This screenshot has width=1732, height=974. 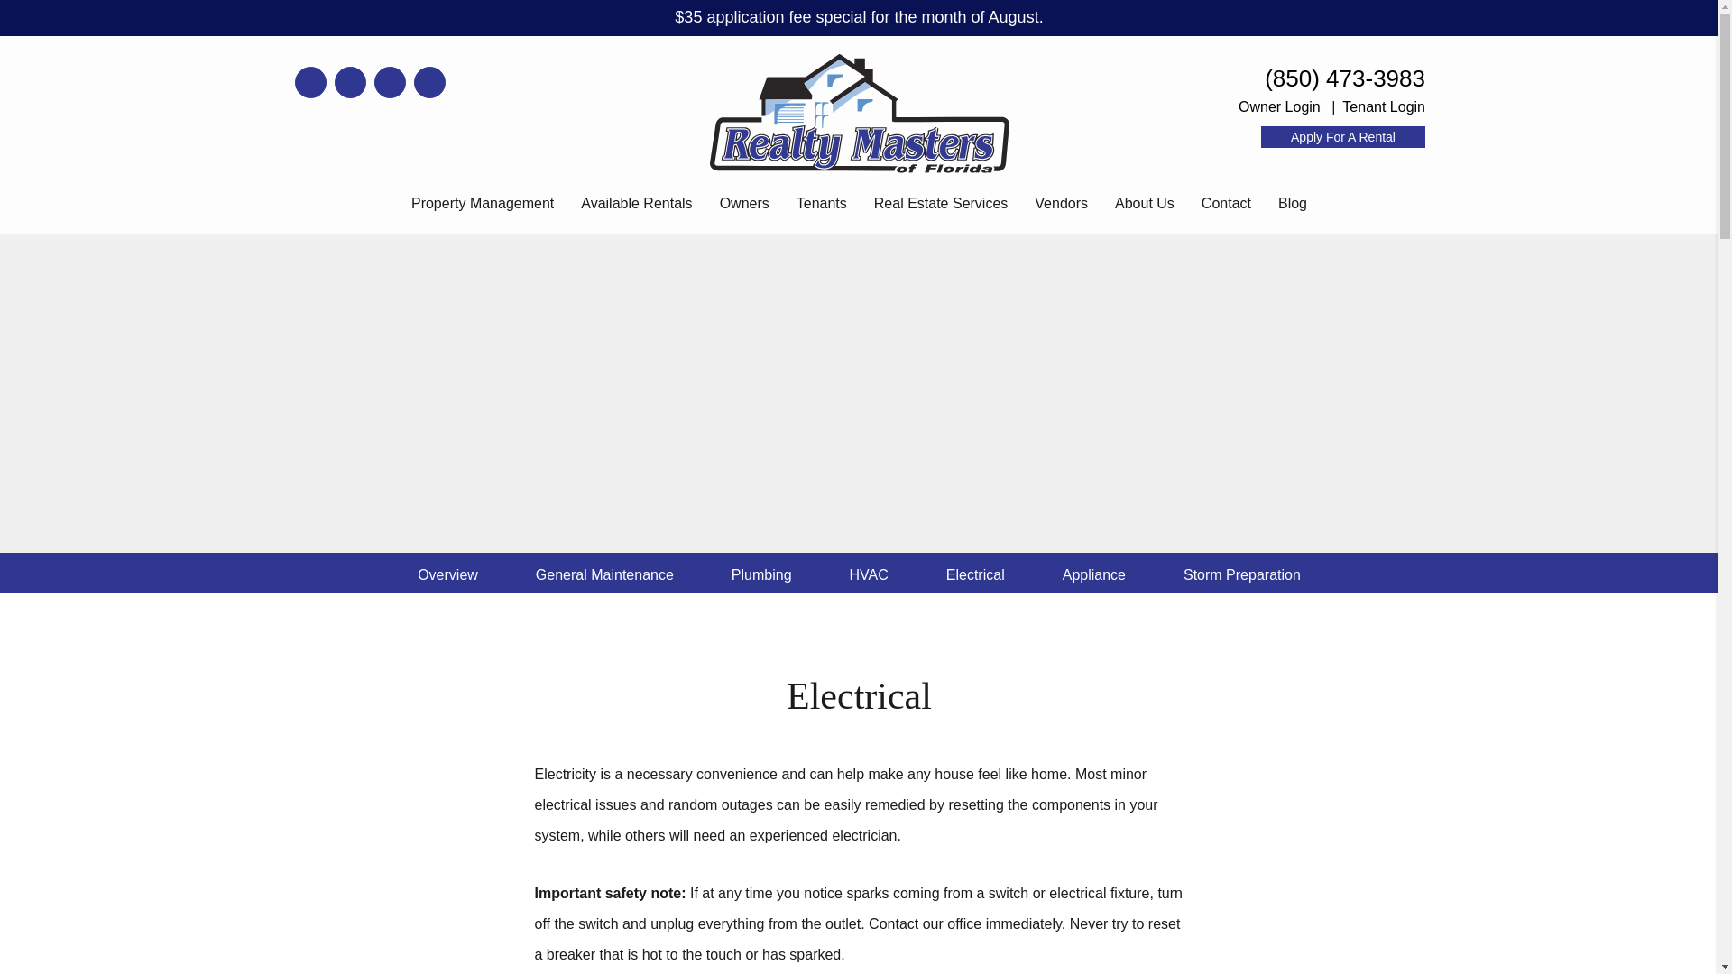 I want to click on this link opens in a new tab, so click(x=1342, y=137).